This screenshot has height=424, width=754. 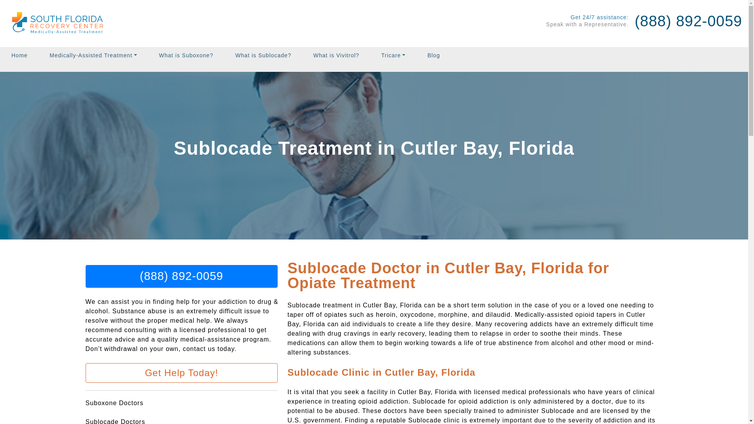 What do you see at coordinates (336, 55) in the screenshot?
I see `What is Vivitrol?` at bounding box center [336, 55].